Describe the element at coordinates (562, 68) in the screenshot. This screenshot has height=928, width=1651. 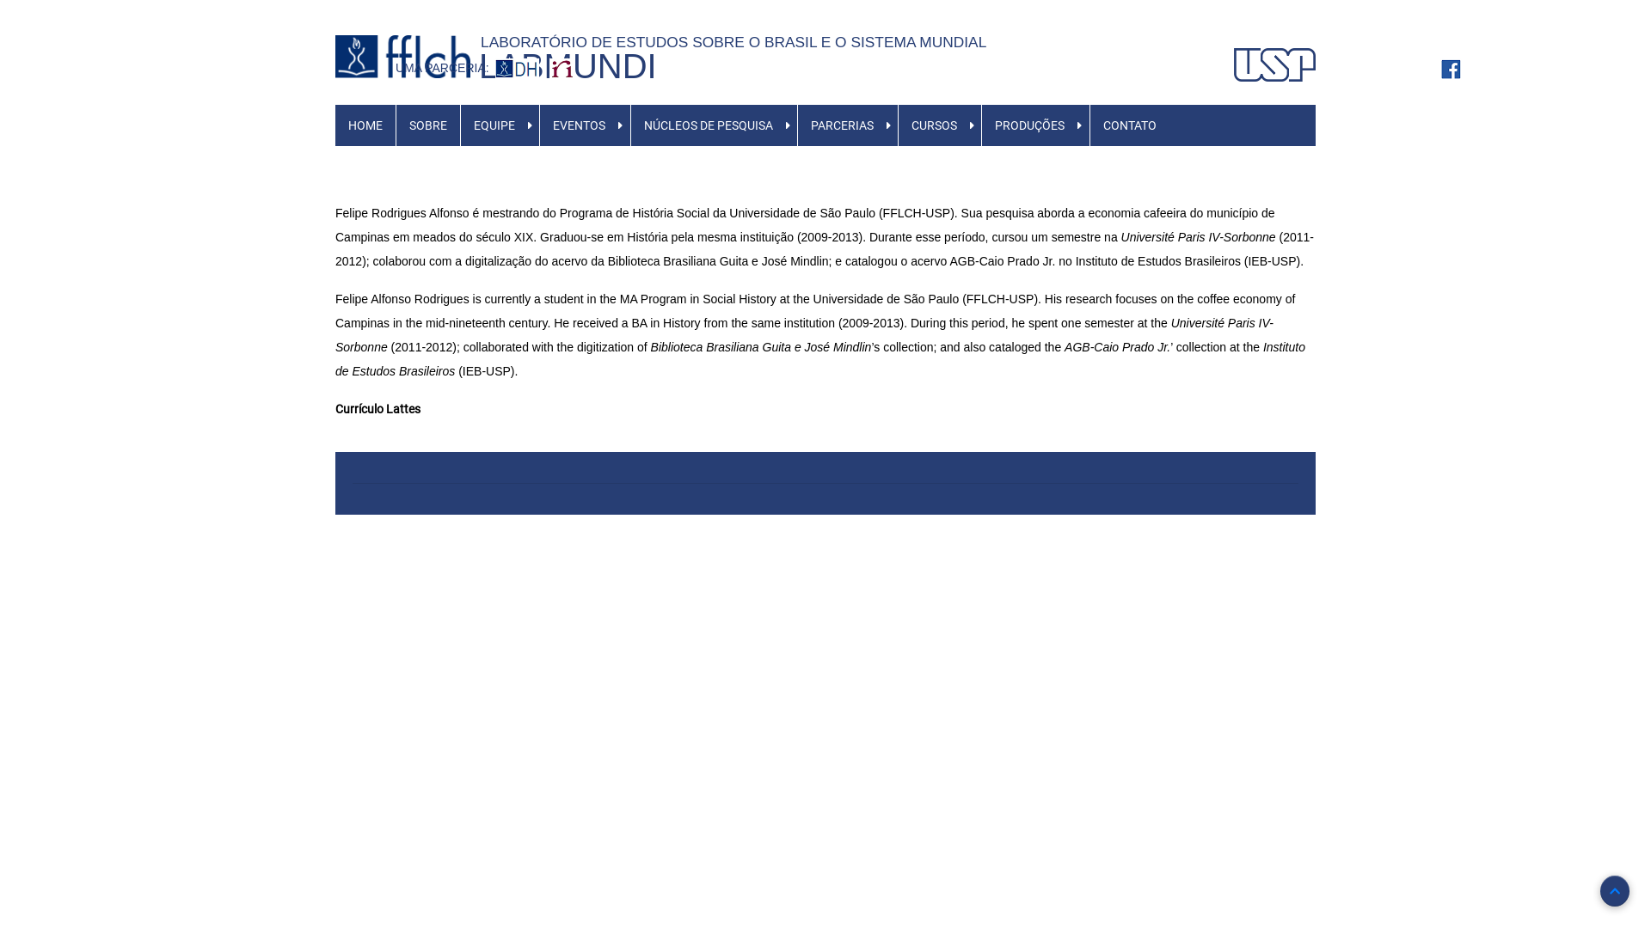
I see `Parceria com o IRI/USP` at that location.